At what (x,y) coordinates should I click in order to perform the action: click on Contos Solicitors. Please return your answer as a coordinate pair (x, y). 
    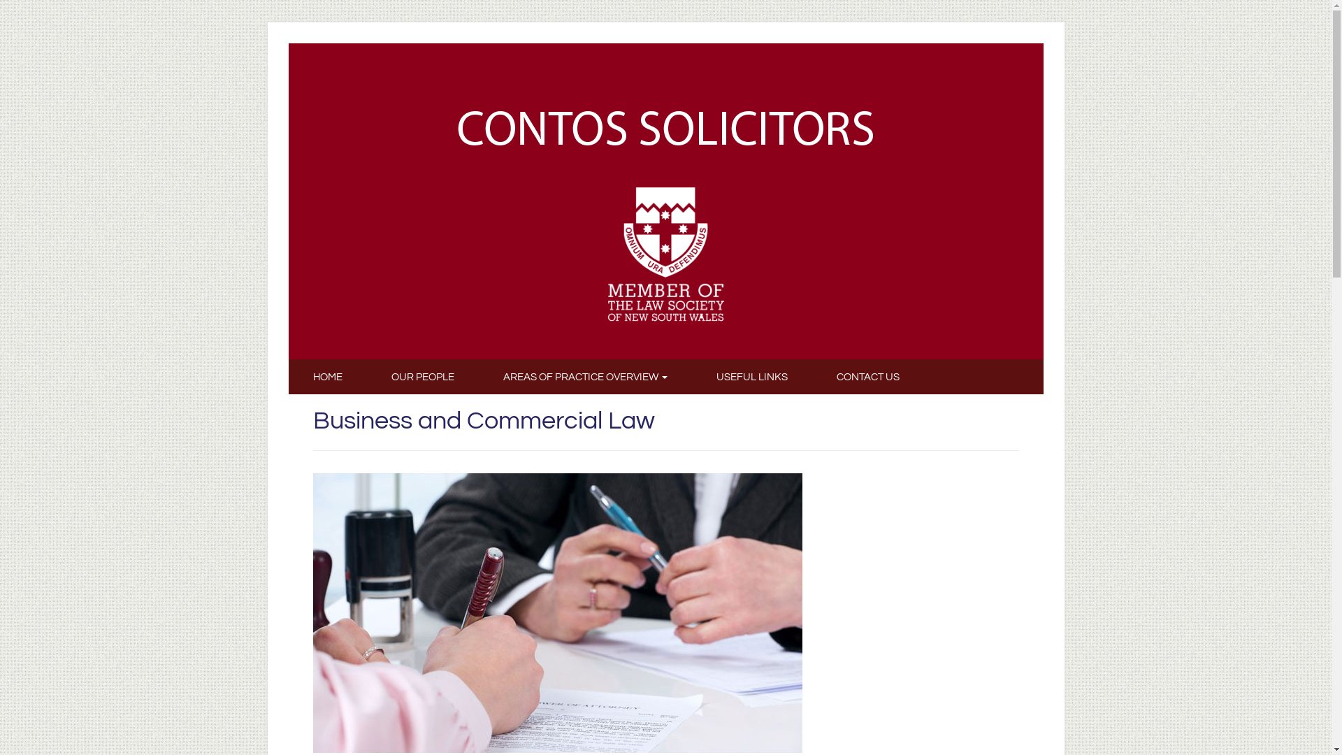
    Looking at the image, I should click on (665, 129).